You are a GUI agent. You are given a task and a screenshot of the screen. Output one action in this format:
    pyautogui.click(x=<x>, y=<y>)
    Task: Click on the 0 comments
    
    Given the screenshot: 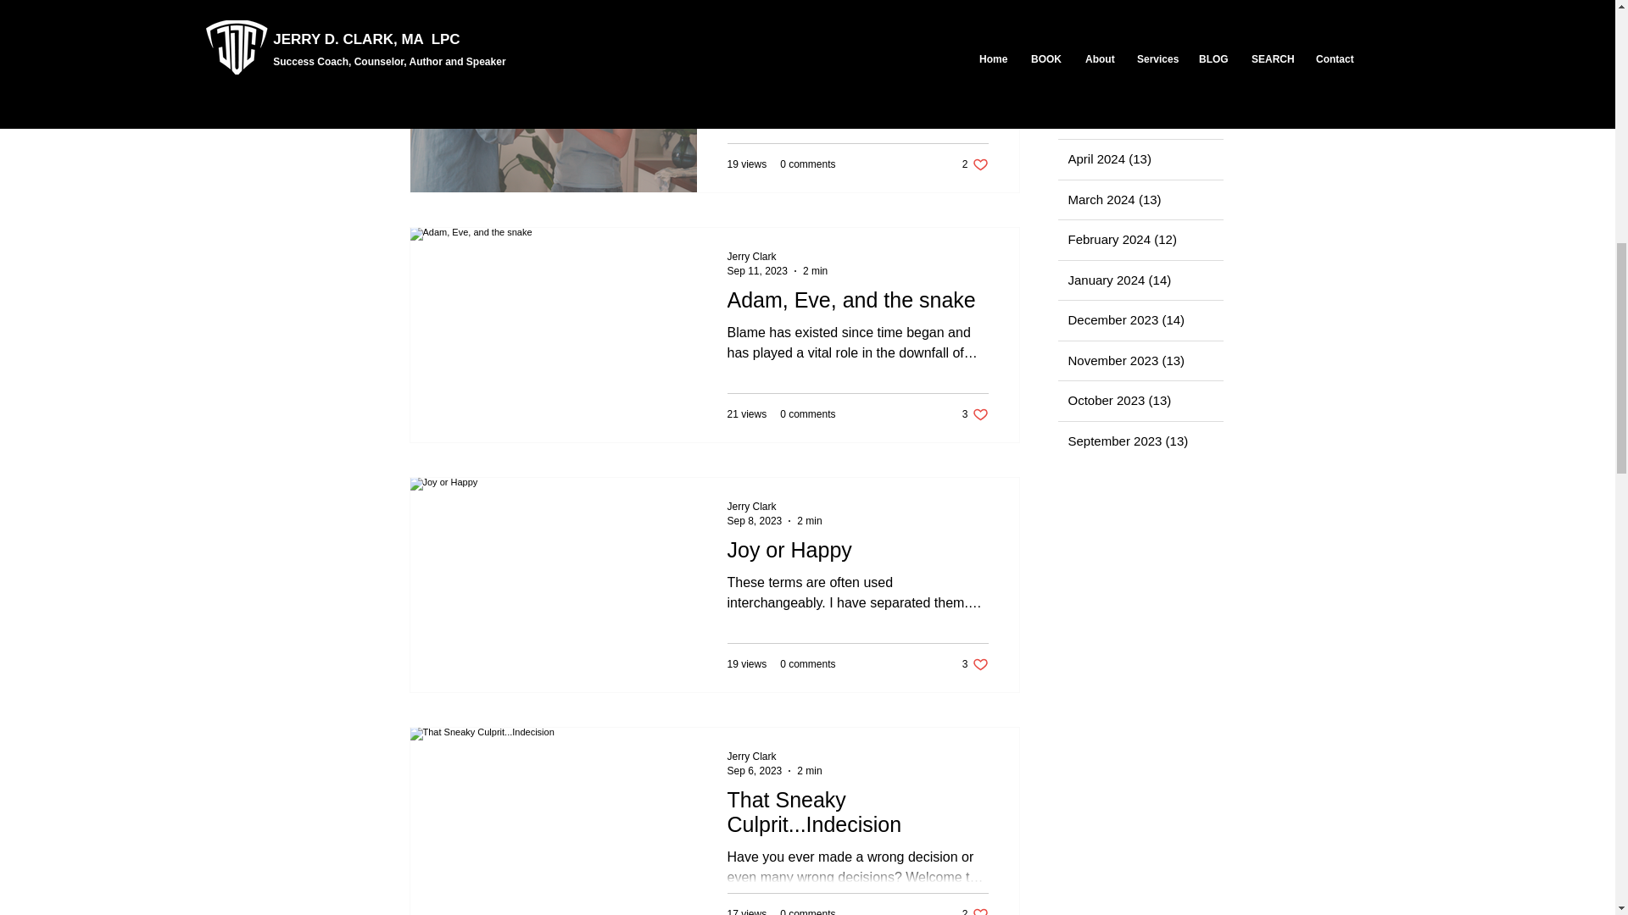 What is the action you would take?
    pyautogui.click(x=775, y=505)
    